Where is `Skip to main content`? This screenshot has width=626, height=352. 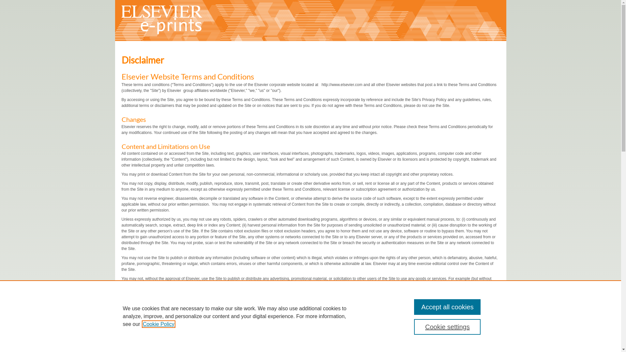 Skip to main content is located at coordinates (18, 0).